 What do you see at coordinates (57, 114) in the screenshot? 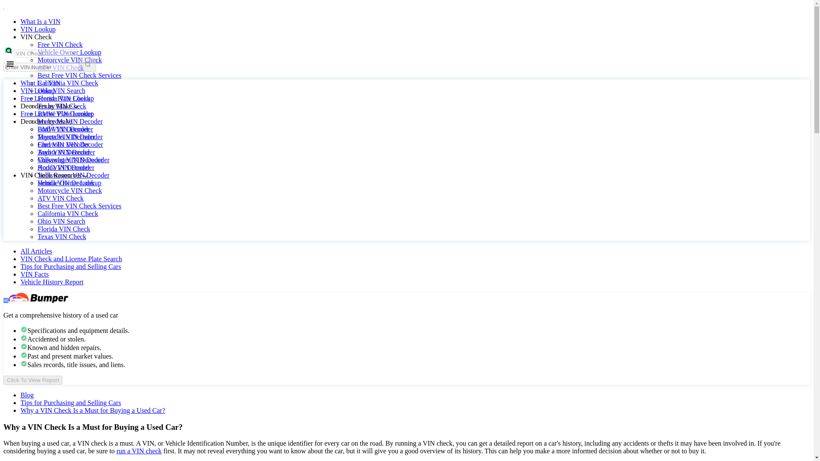
I see `Free License Plate Lookup` at bounding box center [57, 114].